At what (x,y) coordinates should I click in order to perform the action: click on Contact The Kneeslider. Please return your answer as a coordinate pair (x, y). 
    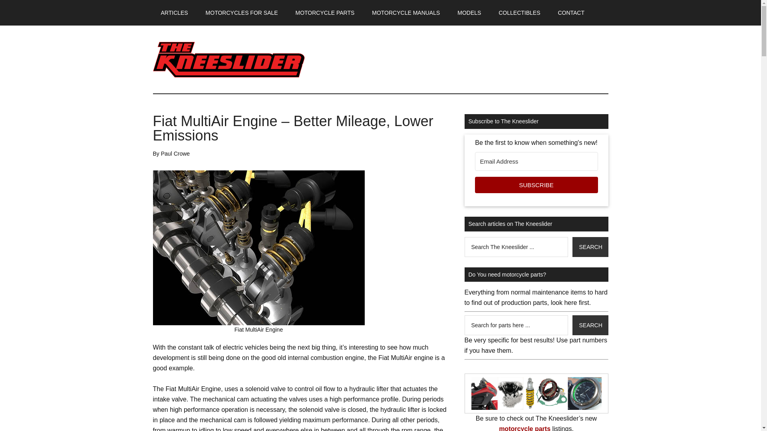
    Looking at the image, I should click on (571, 13).